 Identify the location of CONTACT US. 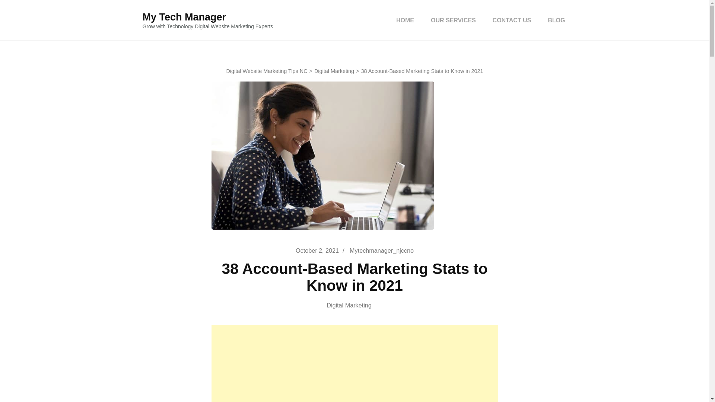
(512, 20).